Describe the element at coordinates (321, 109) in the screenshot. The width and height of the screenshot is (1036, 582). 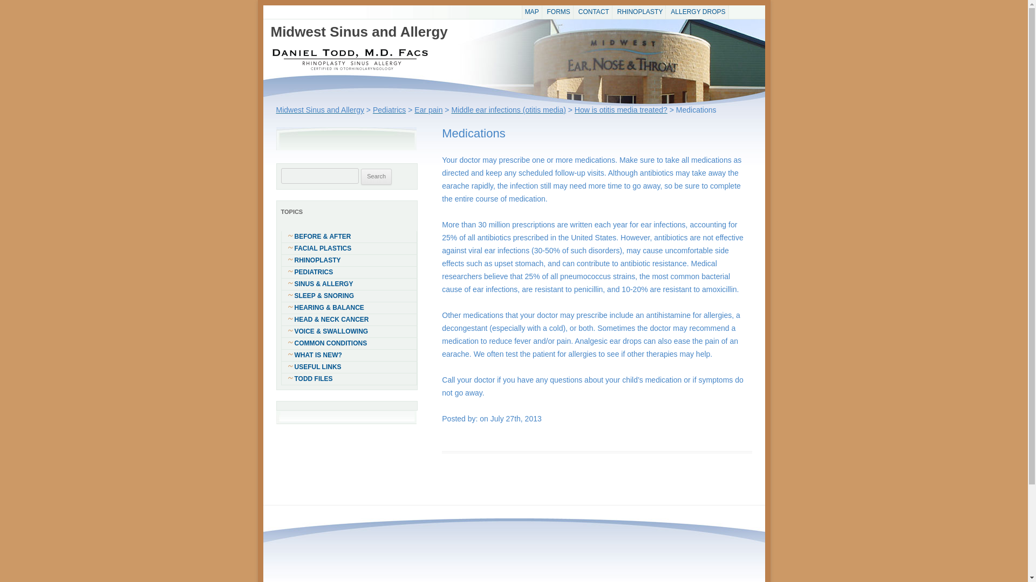
I see `Midwest Sinus and Allergy` at that location.